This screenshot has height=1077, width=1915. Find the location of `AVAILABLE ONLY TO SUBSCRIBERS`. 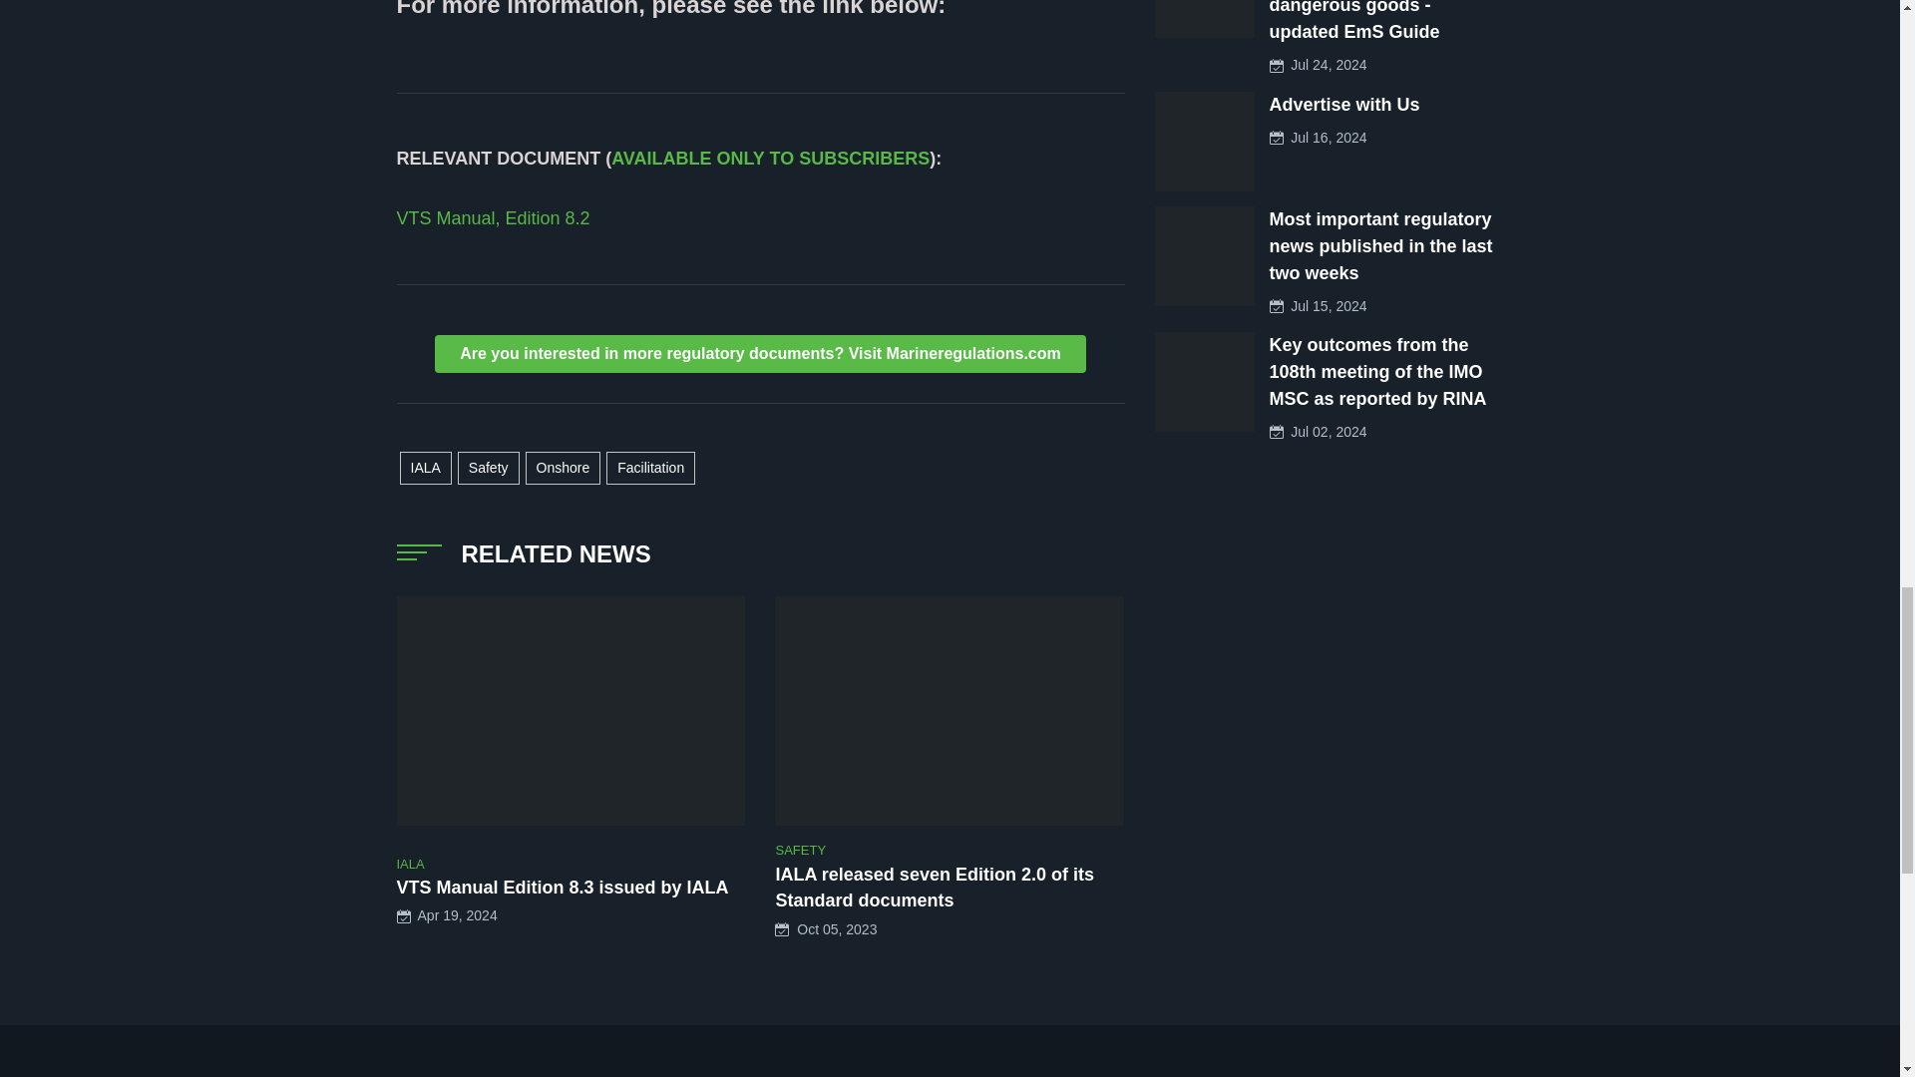

AVAILABLE ONLY TO SUBSCRIBERS is located at coordinates (770, 158).